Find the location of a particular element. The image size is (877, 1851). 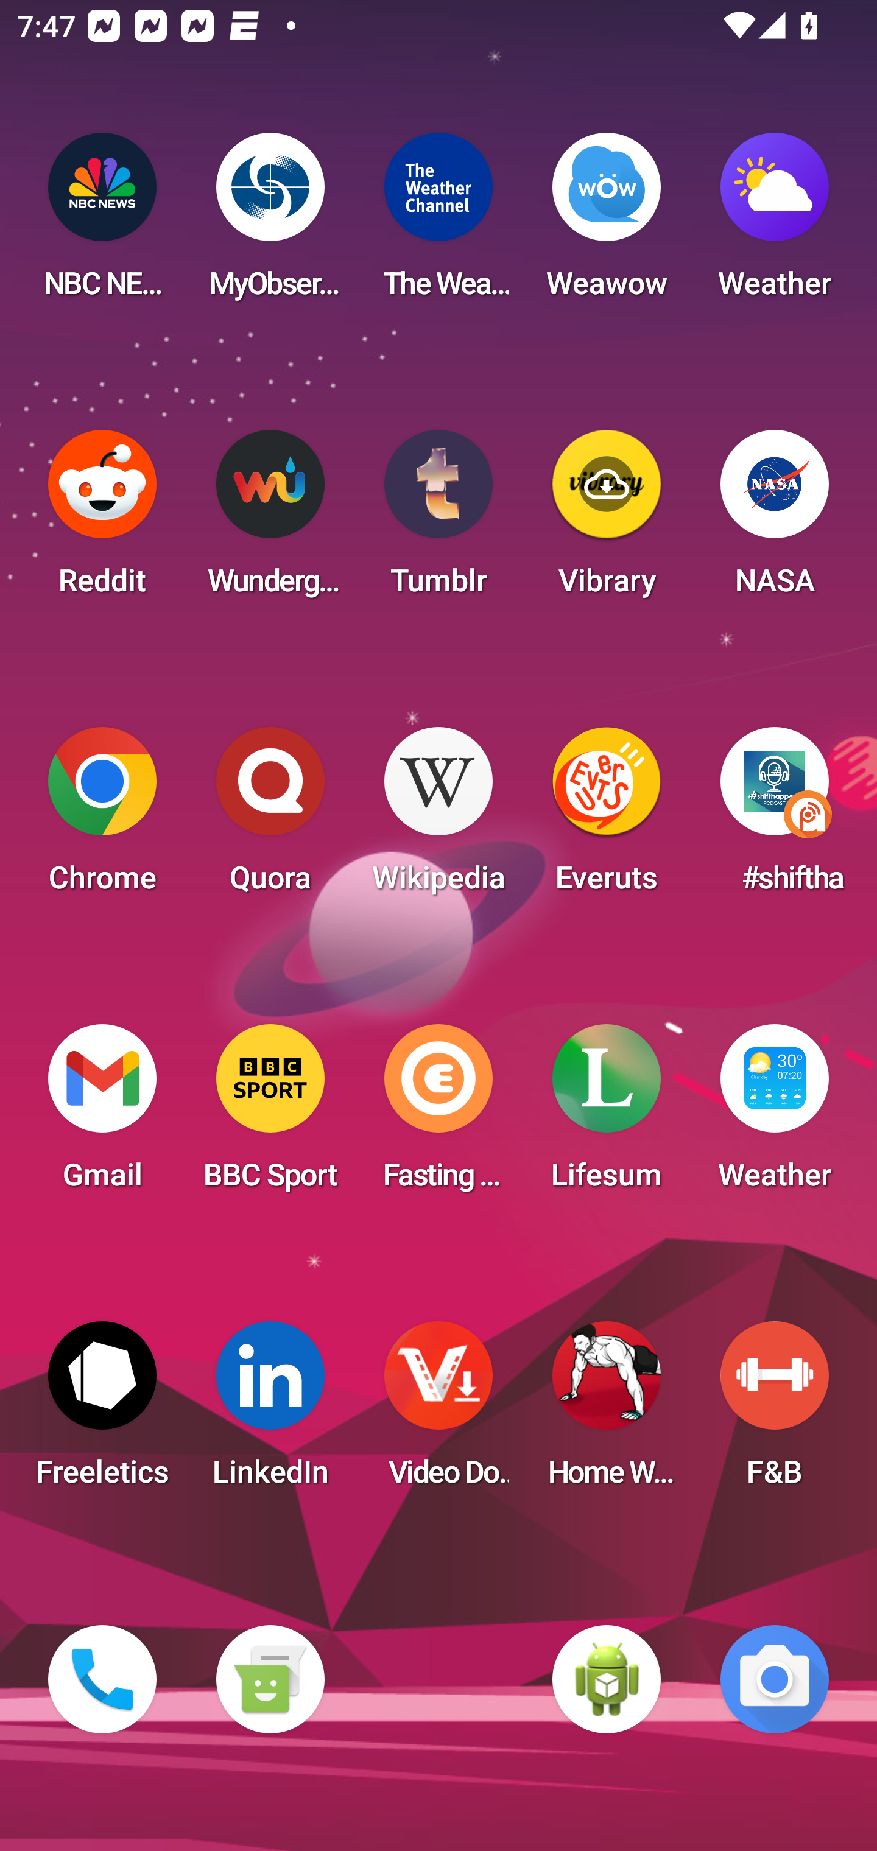

Wunderground is located at coordinates (270, 520).